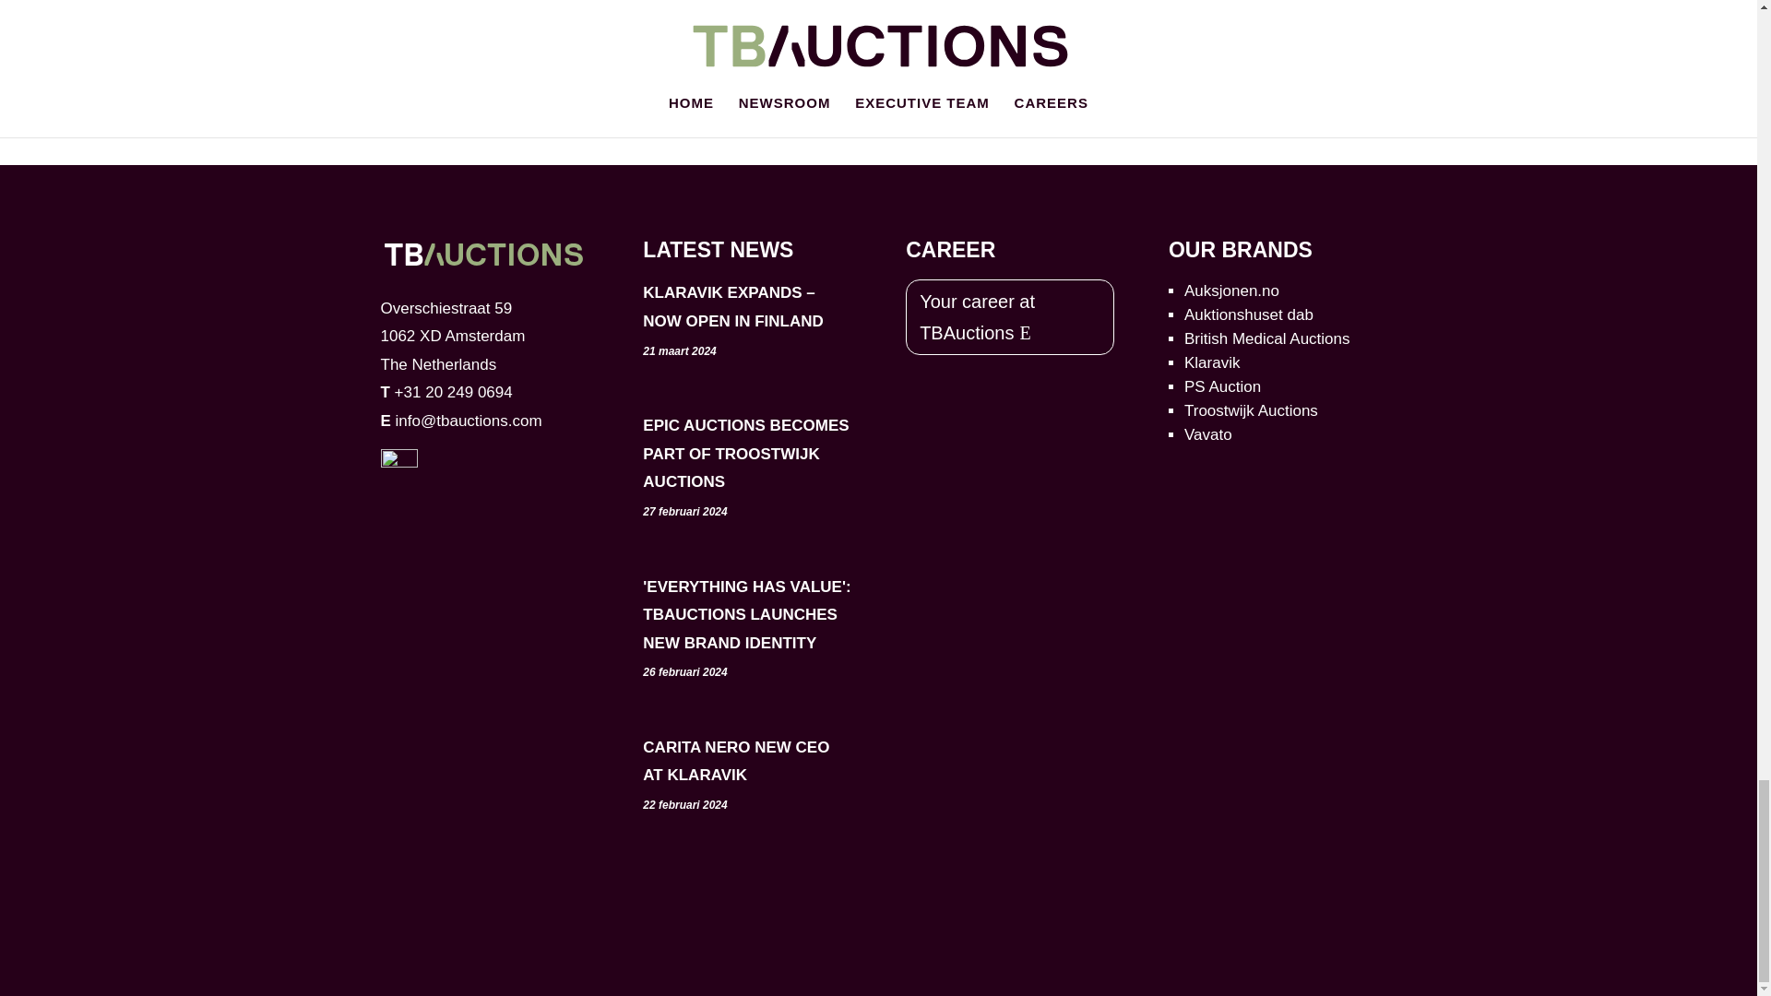  I want to click on Auksjonen, so click(1231, 290).